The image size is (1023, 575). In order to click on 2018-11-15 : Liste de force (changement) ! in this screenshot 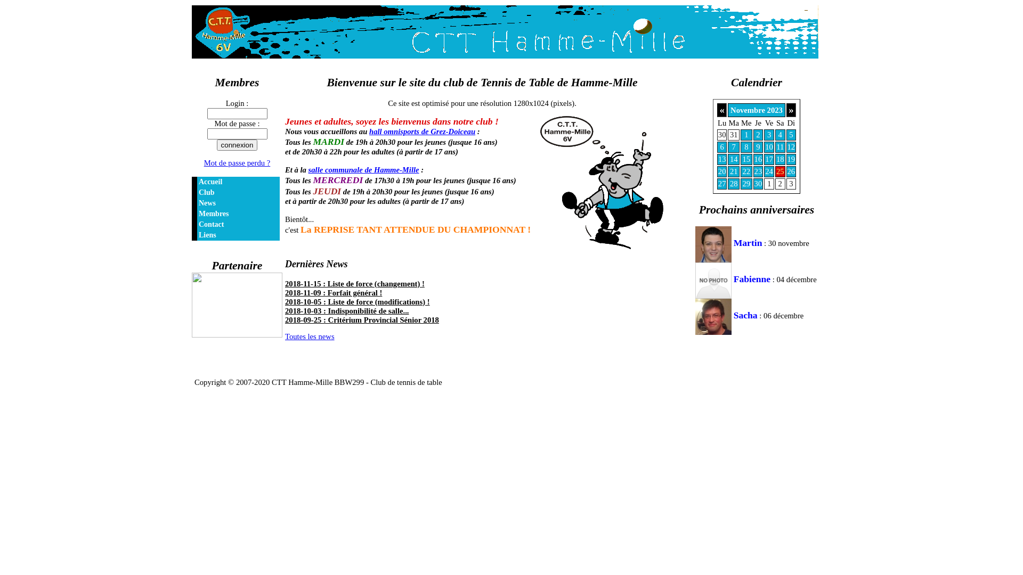, I will do `click(355, 284)`.